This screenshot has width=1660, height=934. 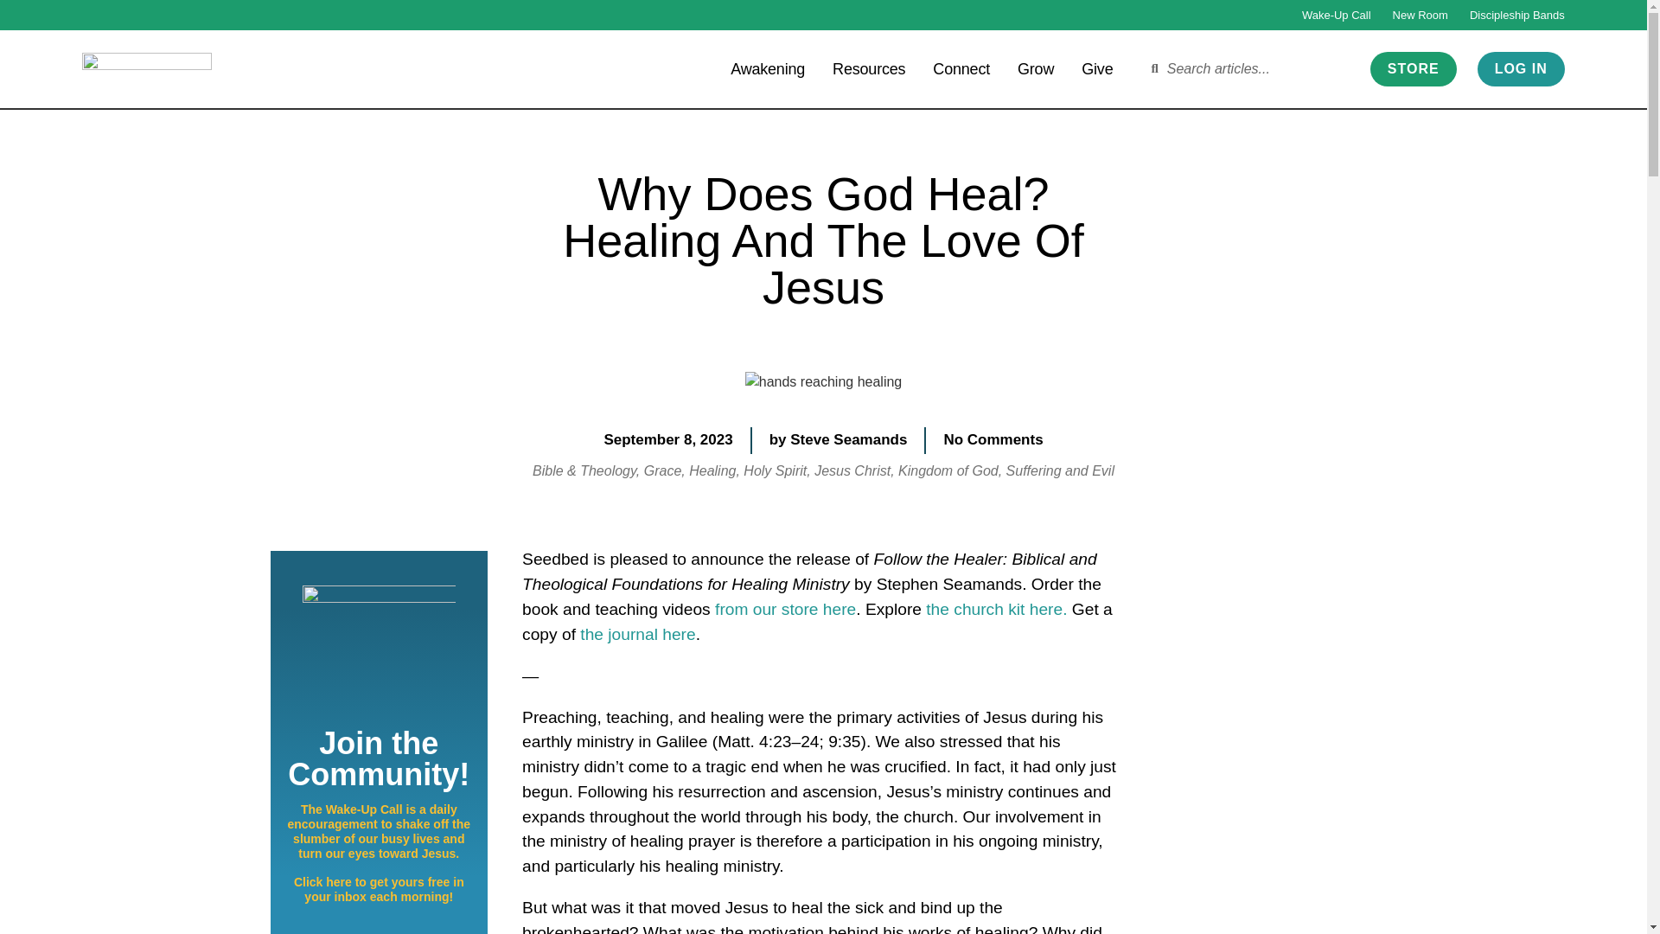 What do you see at coordinates (868, 67) in the screenshot?
I see `Resources` at bounding box center [868, 67].